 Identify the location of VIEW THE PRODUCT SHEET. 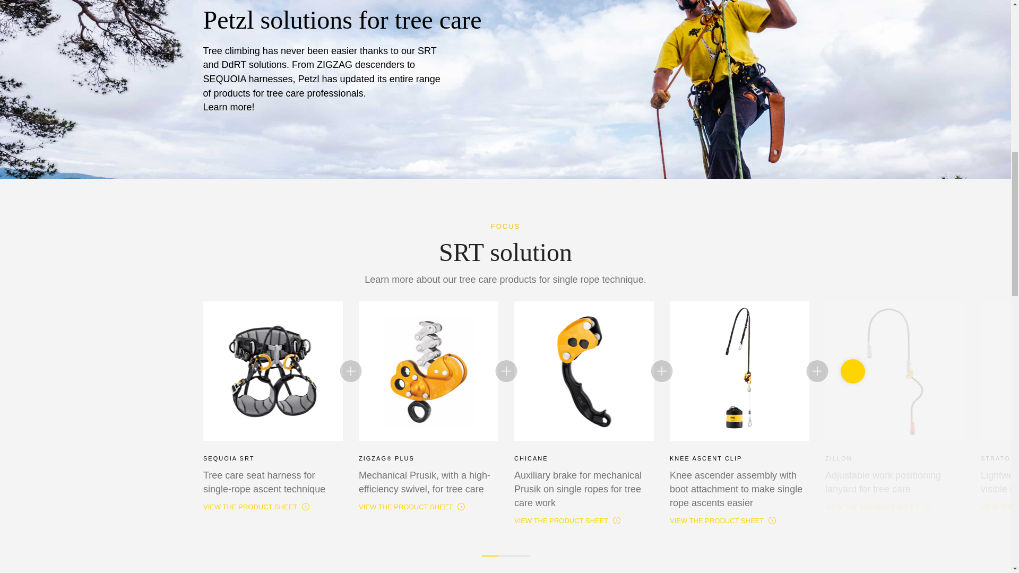
(879, 507).